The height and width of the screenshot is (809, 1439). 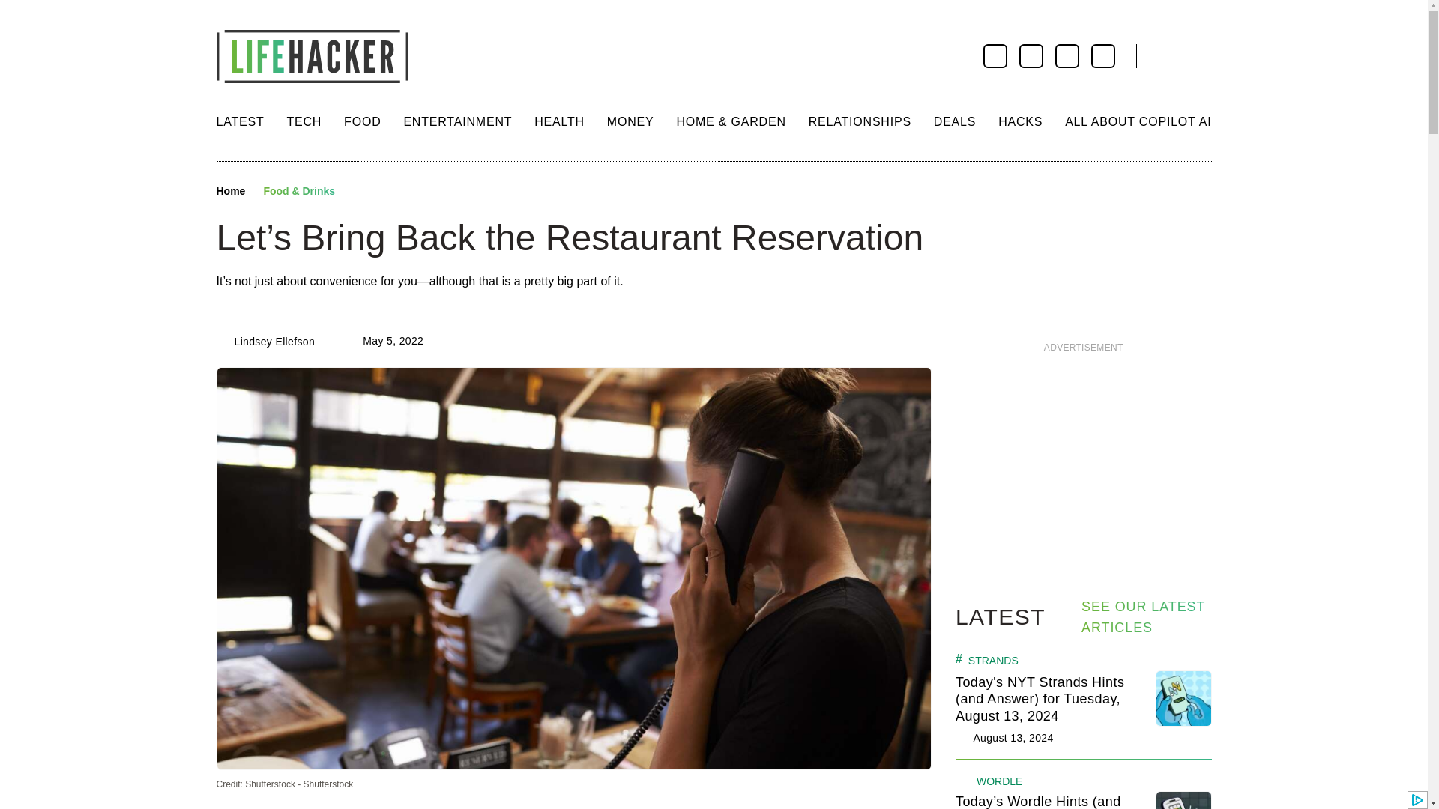 I want to click on RELATIONSHIPS, so click(x=860, y=121).